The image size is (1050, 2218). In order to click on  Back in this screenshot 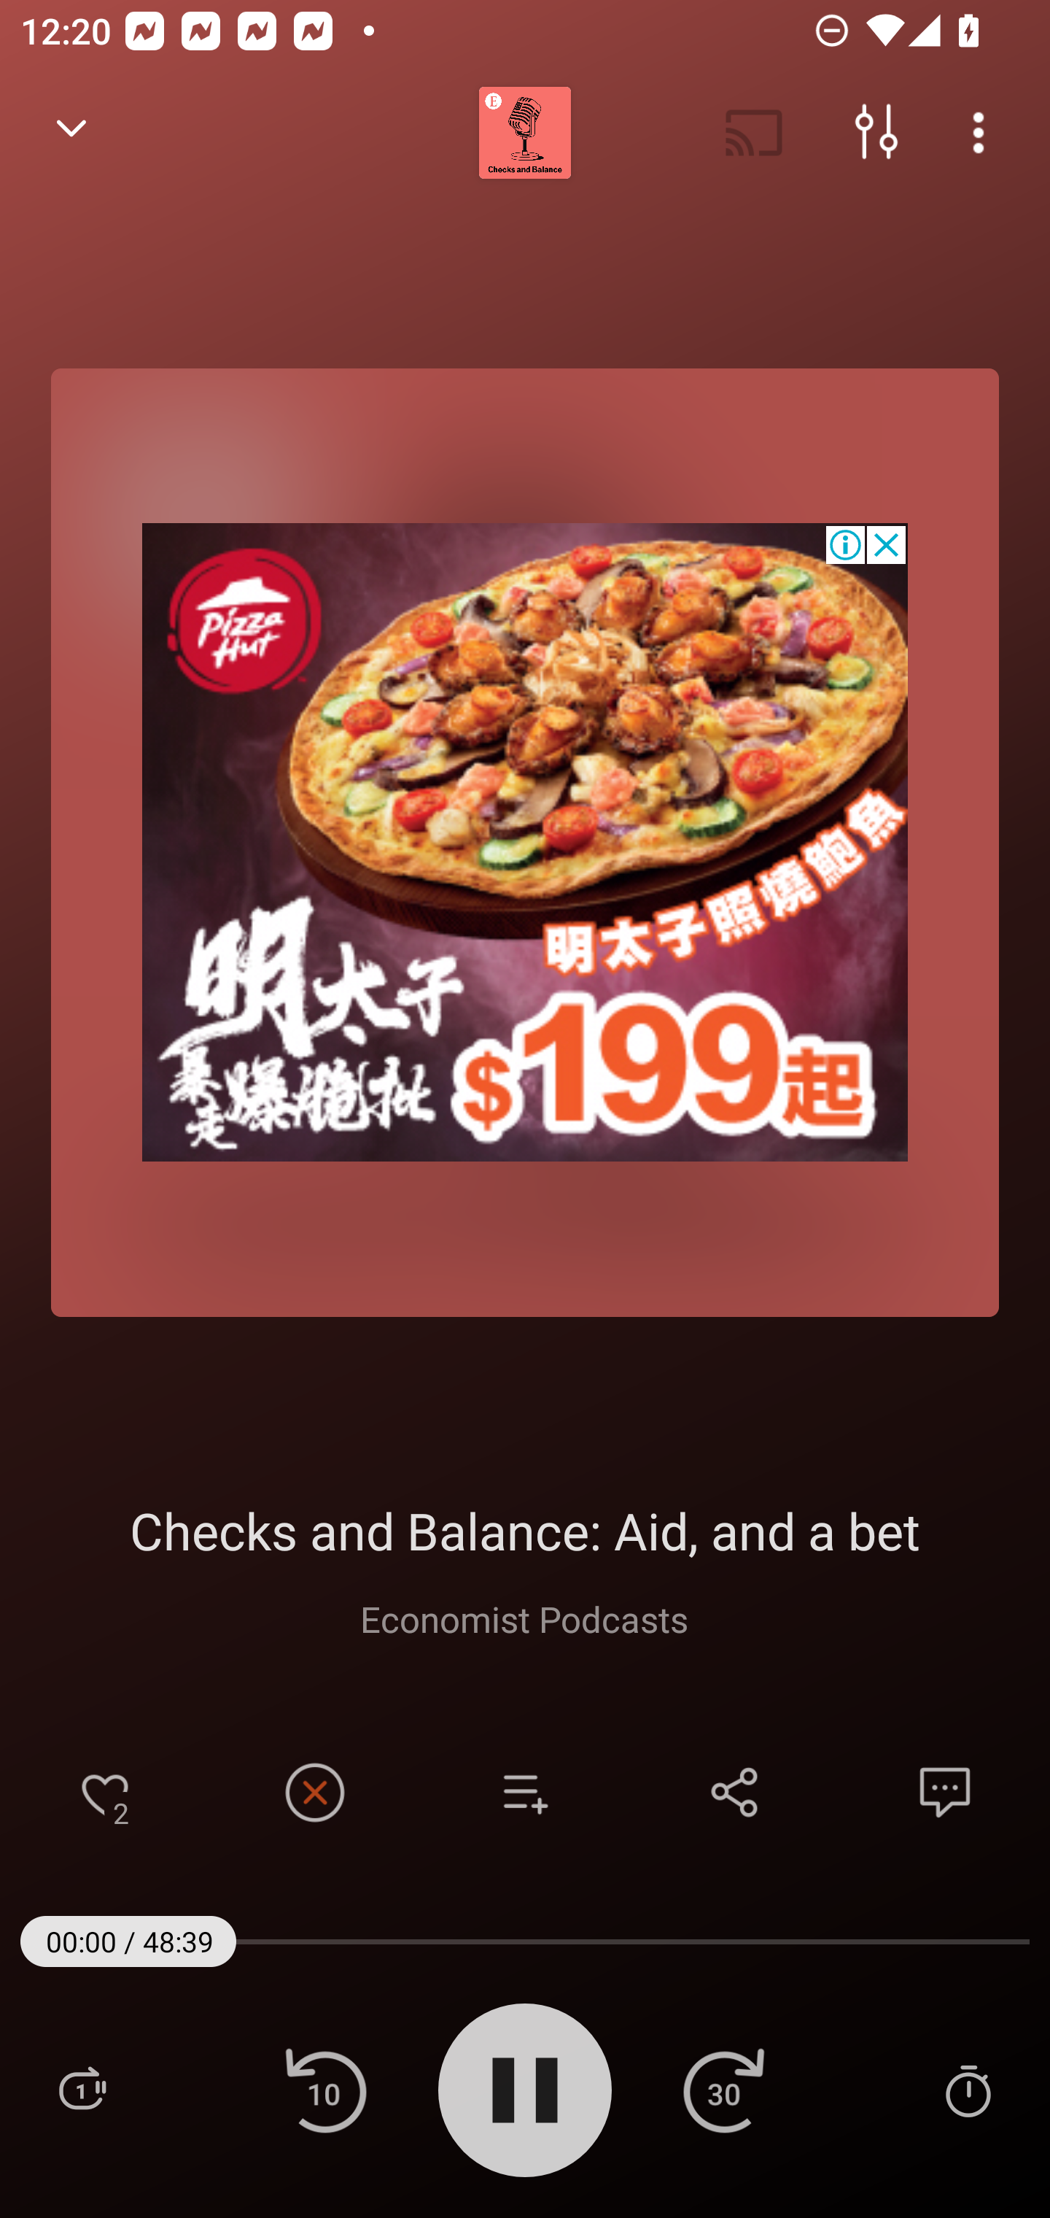, I will do `click(71, 133)`.